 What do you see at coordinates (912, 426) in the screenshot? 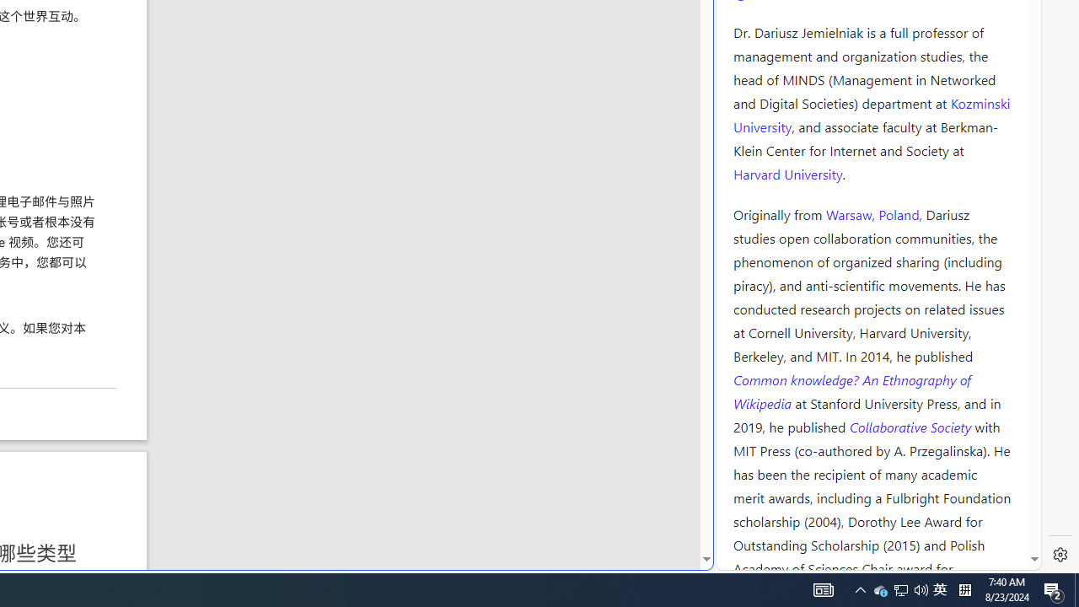
I see `Collaborative Society ` at bounding box center [912, 426].